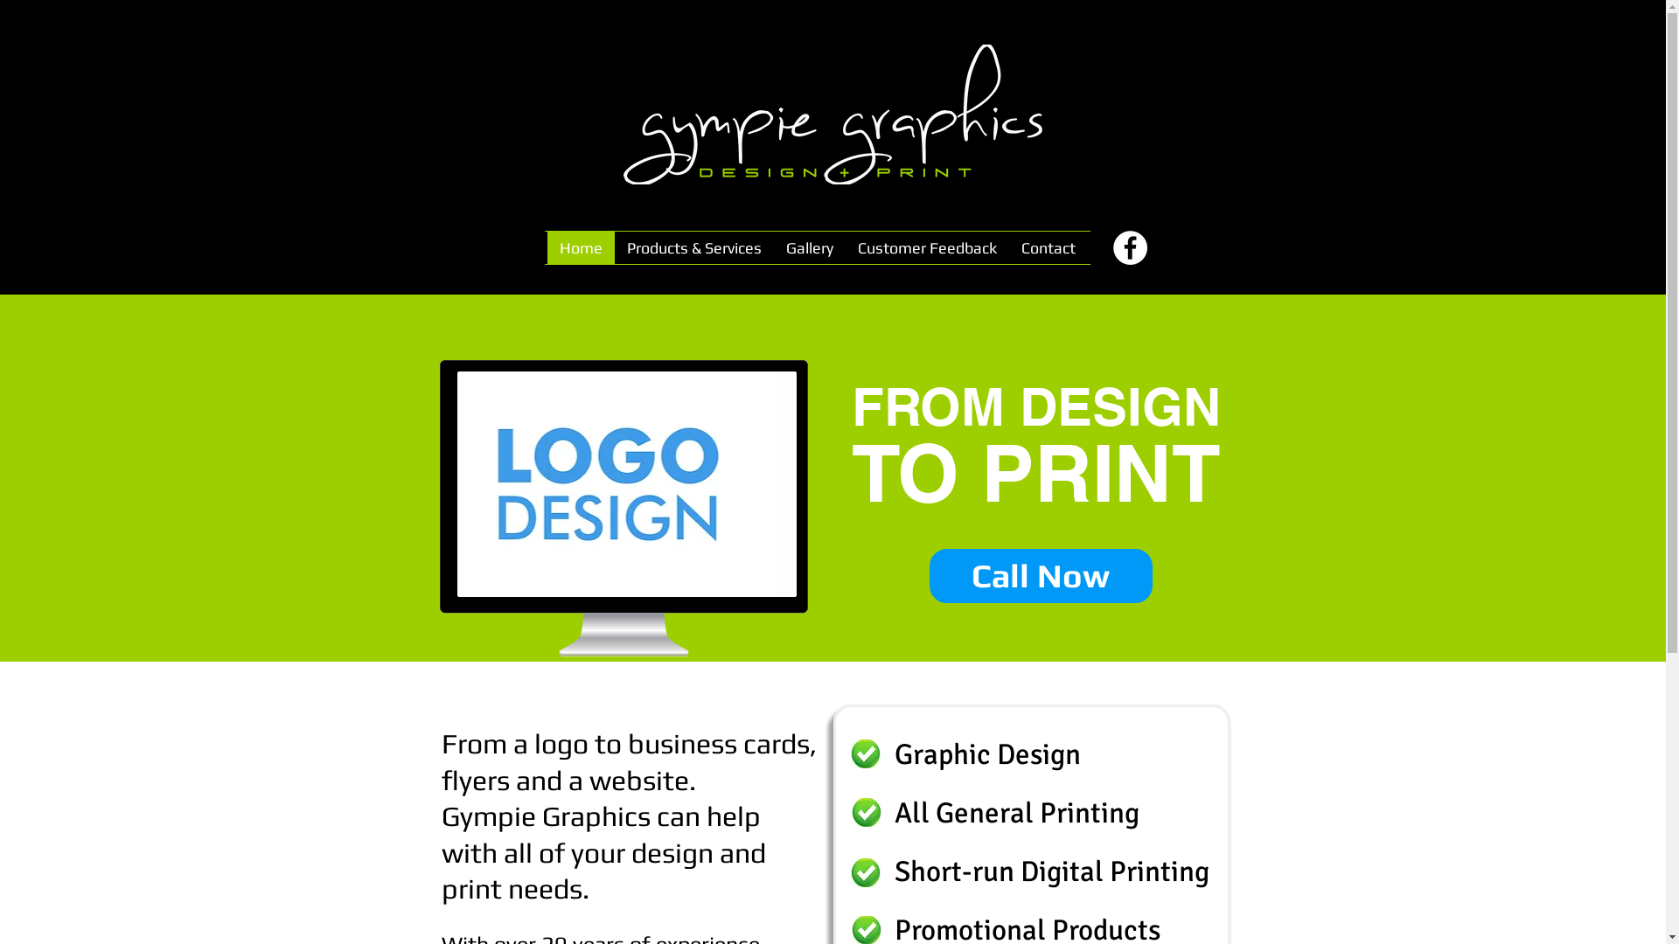 This screenshot has height=944, width=1679. What do you see at coordinates (1049, 248) in the screenshot?
I see `Contact` at bounding box center [1049, 248].